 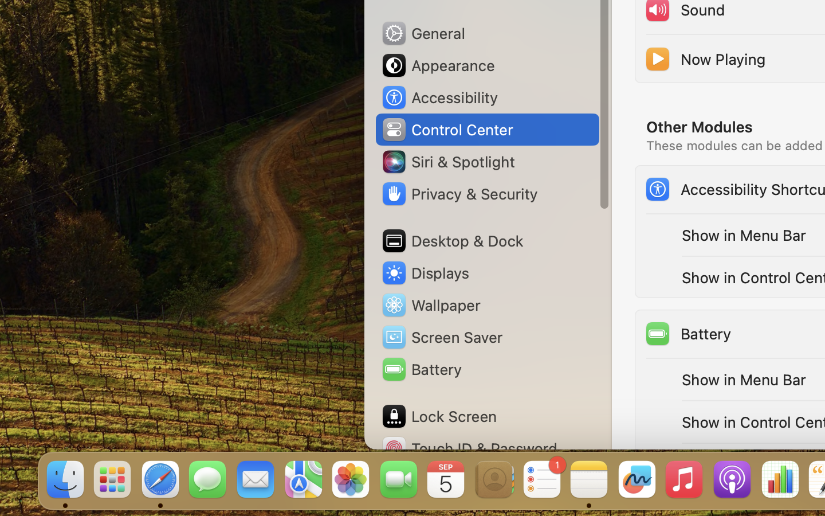 What do you see at coordinates (442, 337) in the screenshot?
I see `Screen Saver` at bounding box center [442, 337].